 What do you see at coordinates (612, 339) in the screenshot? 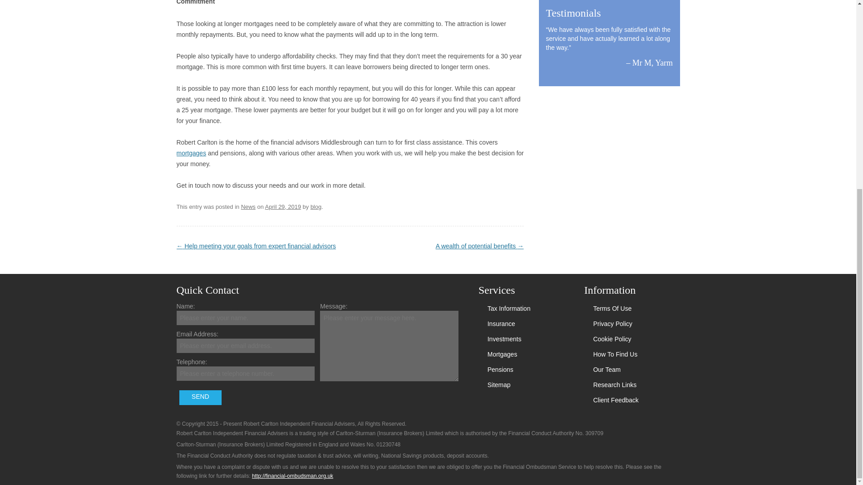
I see `Cookie Policy` at bounding box center [612, 339].